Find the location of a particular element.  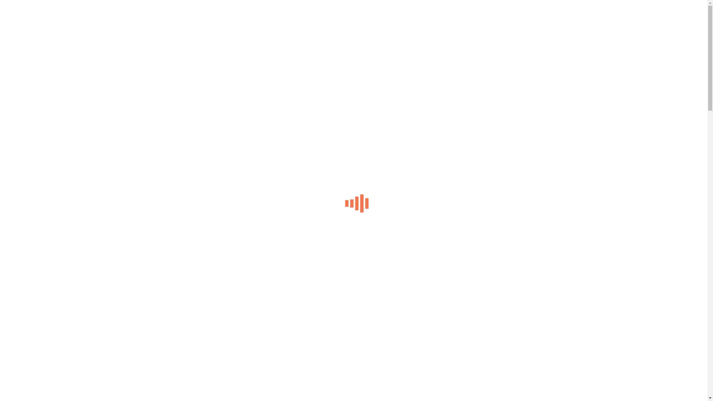

Contact is located at coordinates (27, 99).